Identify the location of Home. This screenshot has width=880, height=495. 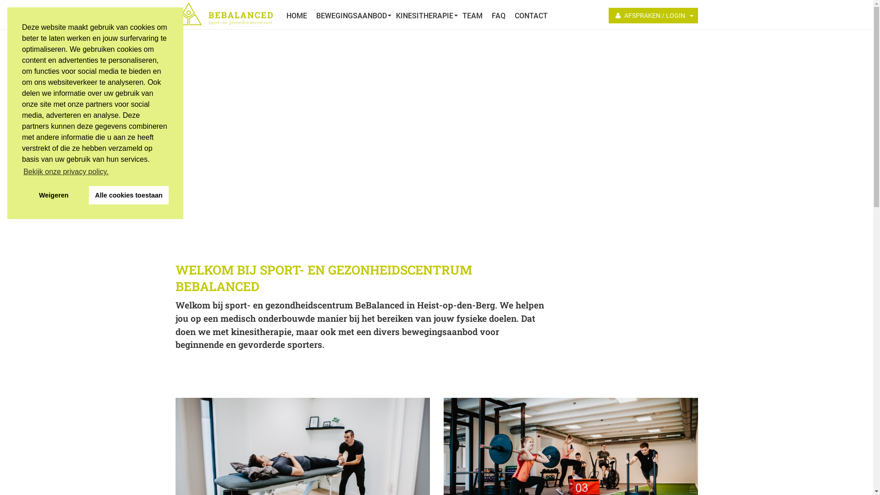
(224, 22).